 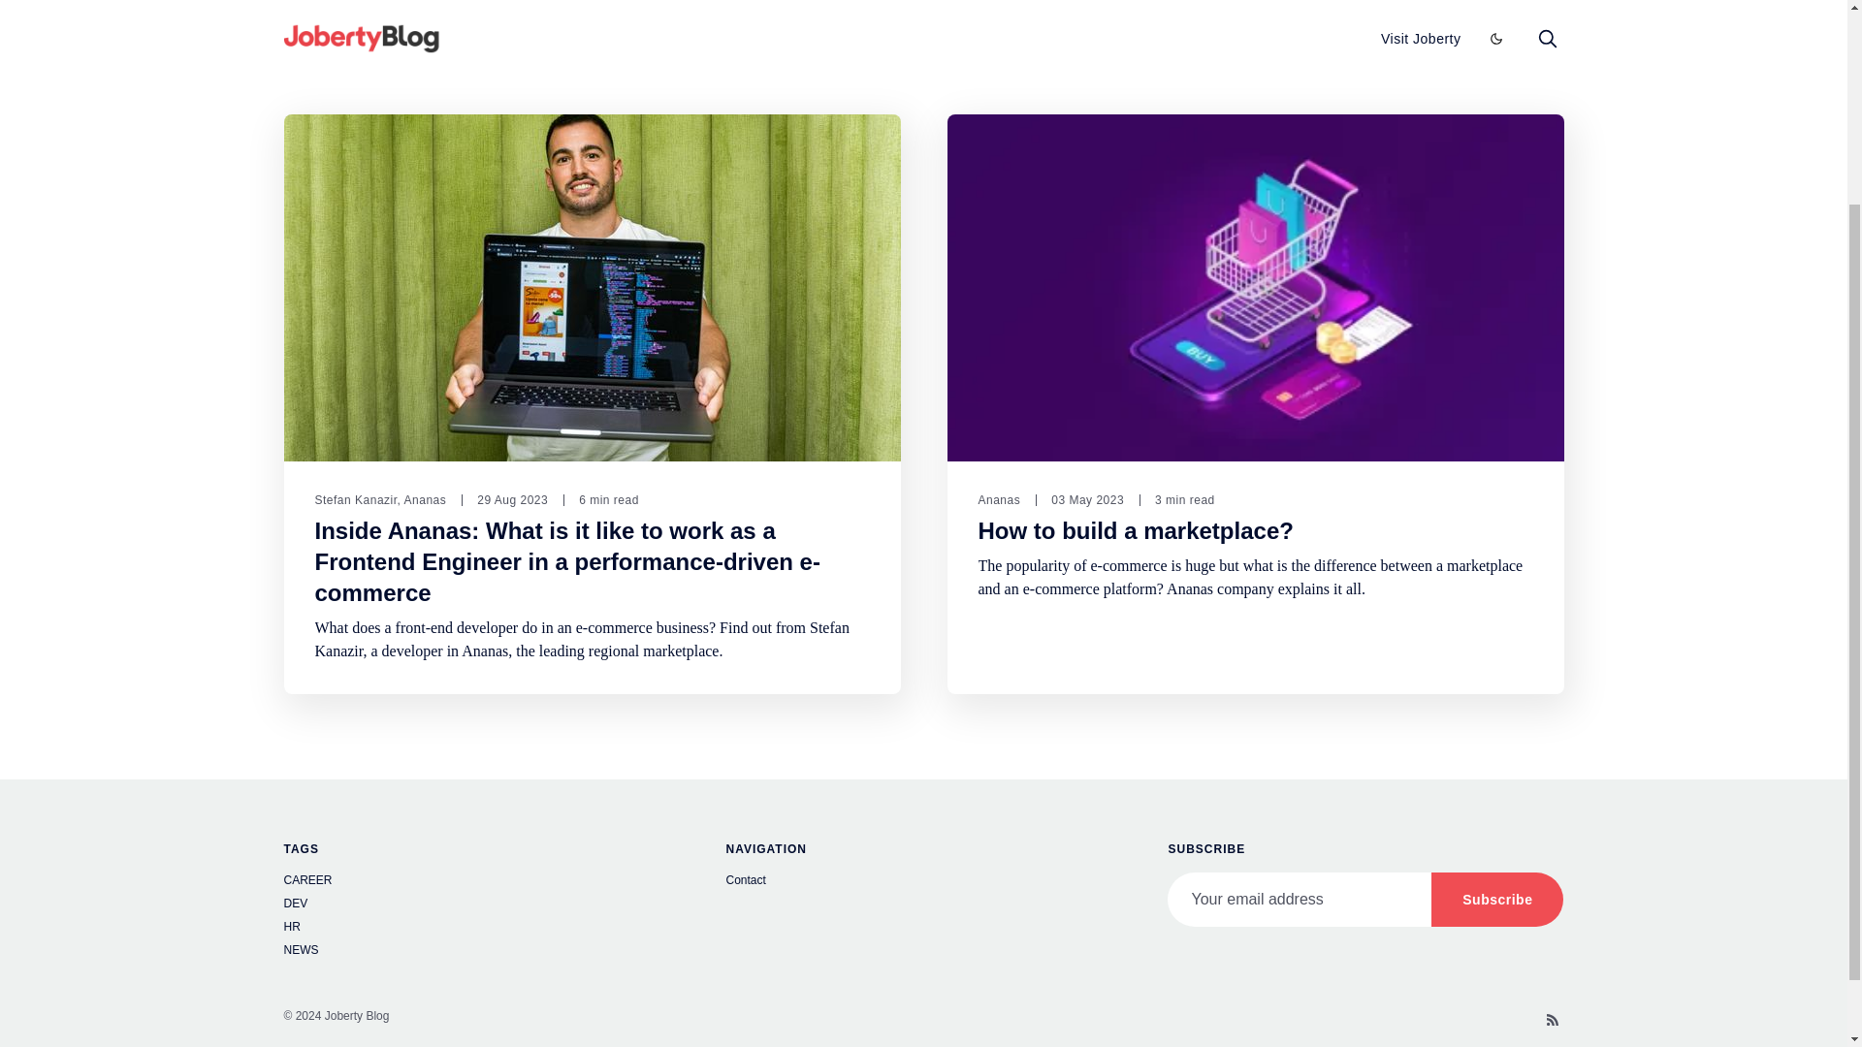 I want to click on Ananas, so click(x=999, y=499).